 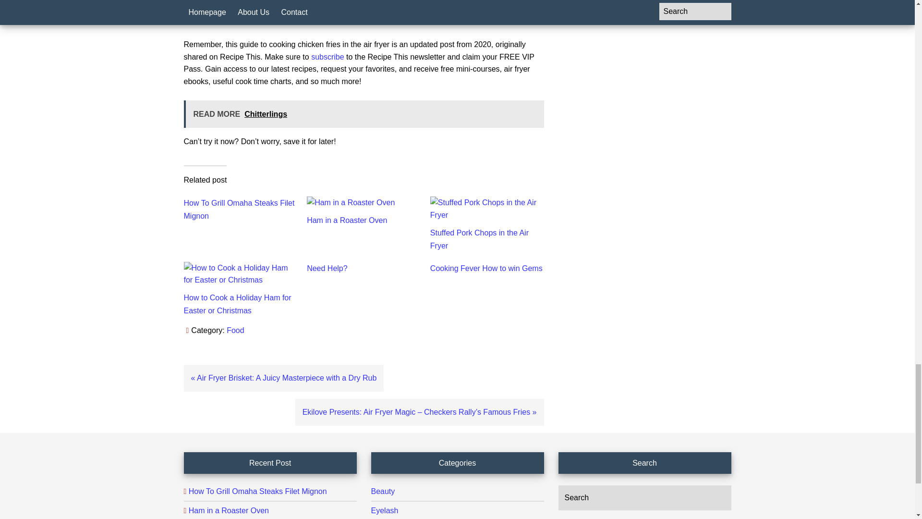 I want to click on Need Help?, so click(x=327, y=268).